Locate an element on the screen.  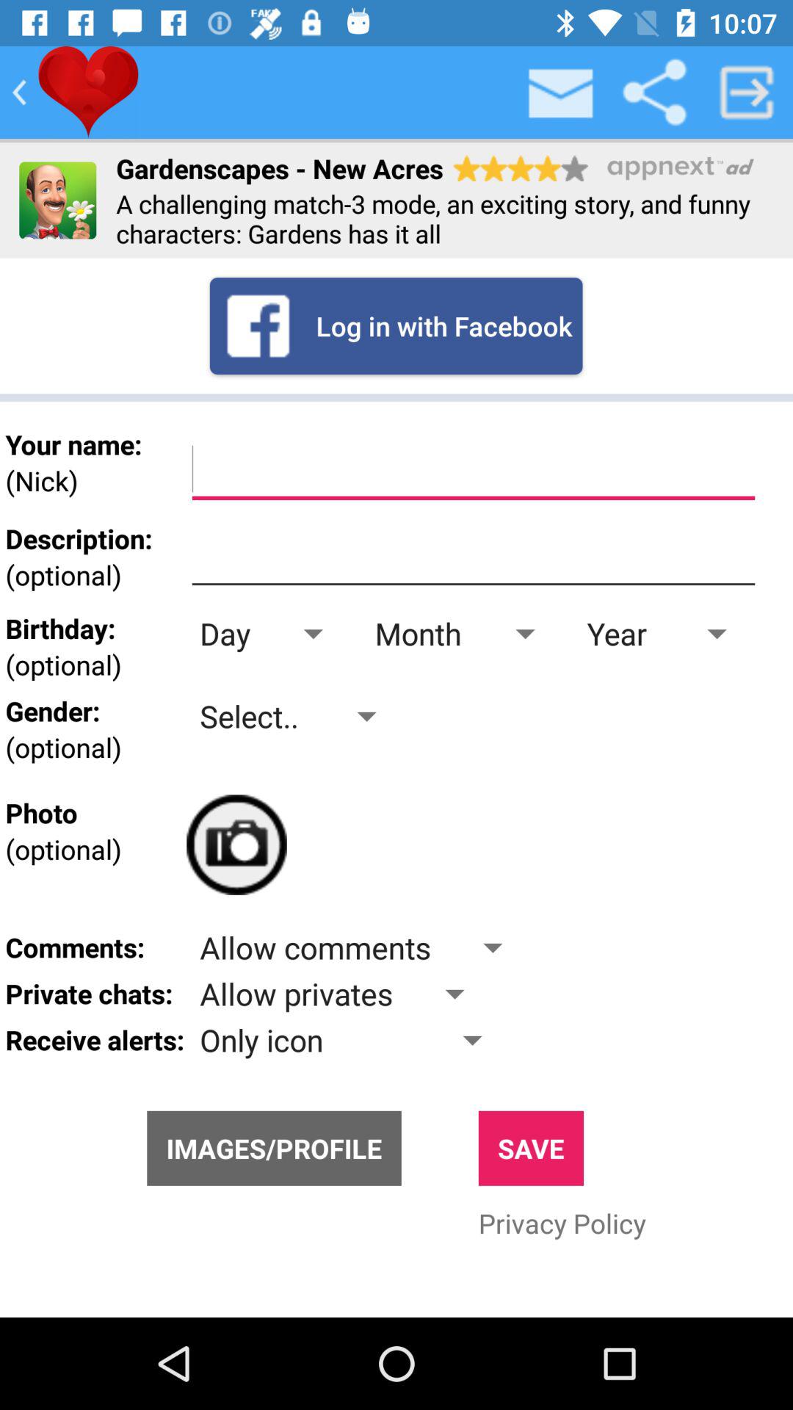
move forward is located at coordinates (747, 93).